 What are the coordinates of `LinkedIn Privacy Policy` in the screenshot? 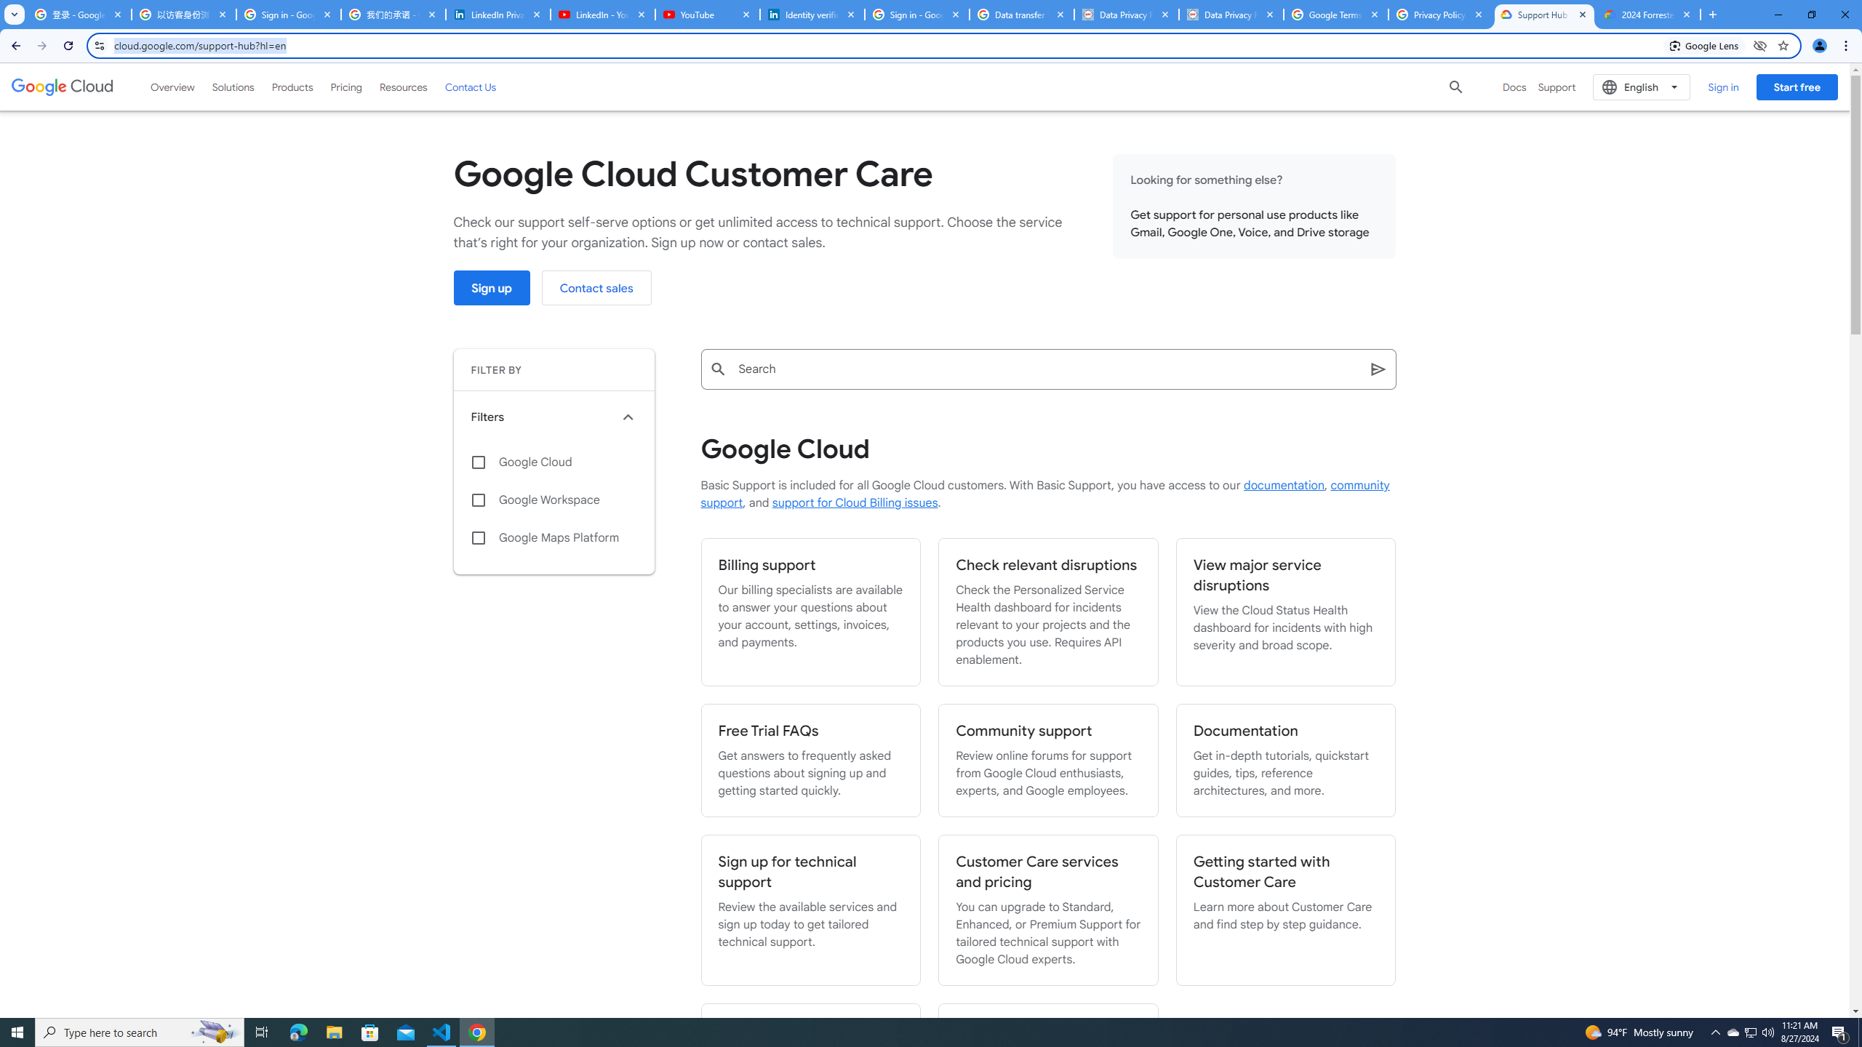 It's located at (498, 15).